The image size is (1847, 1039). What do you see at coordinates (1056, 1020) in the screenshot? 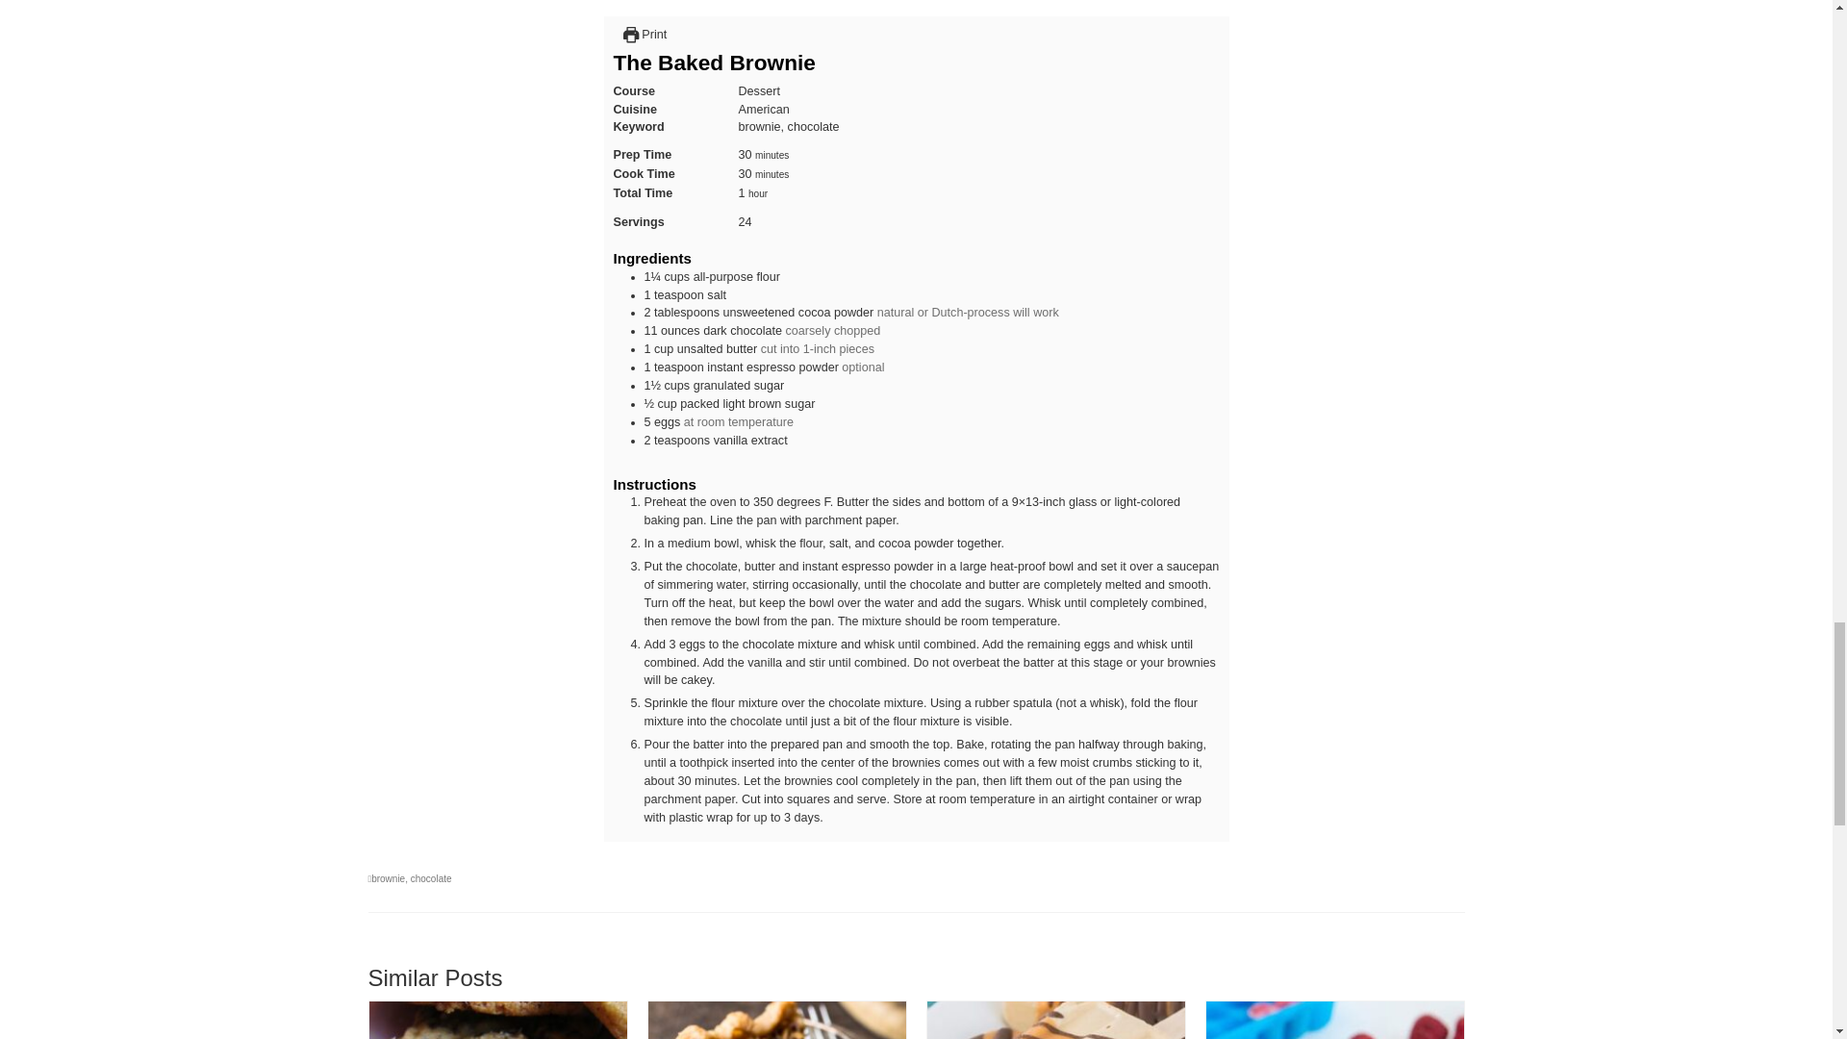
I see `15 Delicious and Easy No-Bake Desserts` at bounding box center [1056, 1020].